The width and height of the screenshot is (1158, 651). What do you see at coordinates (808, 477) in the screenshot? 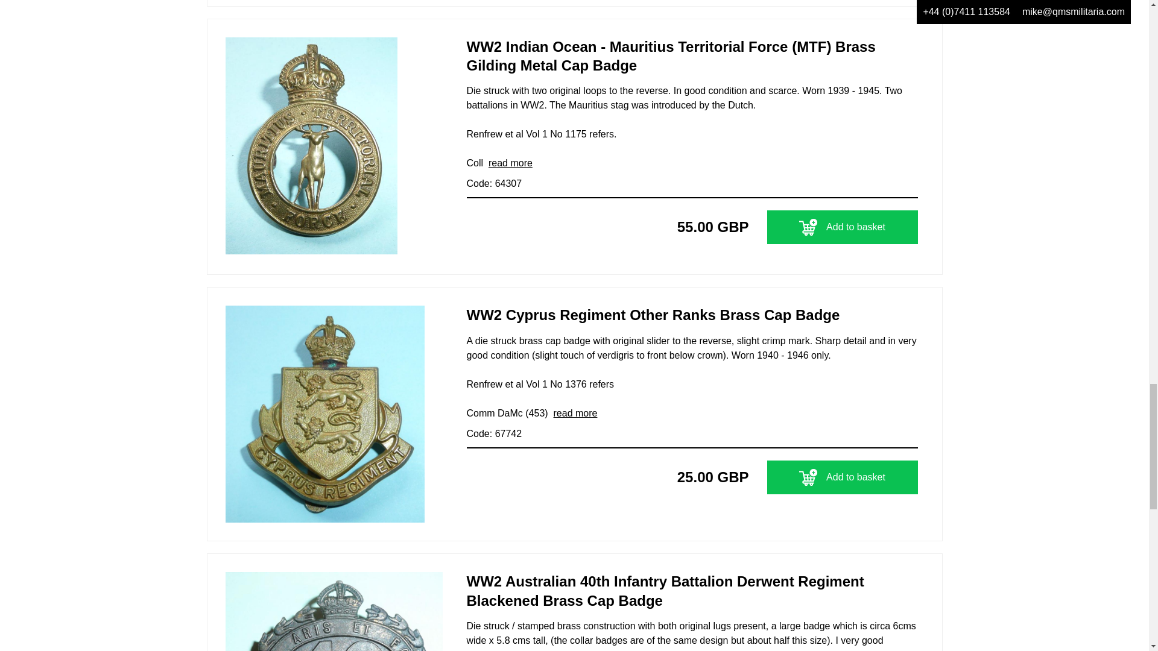
I see `add to basket` at bounding box center [808, 477].